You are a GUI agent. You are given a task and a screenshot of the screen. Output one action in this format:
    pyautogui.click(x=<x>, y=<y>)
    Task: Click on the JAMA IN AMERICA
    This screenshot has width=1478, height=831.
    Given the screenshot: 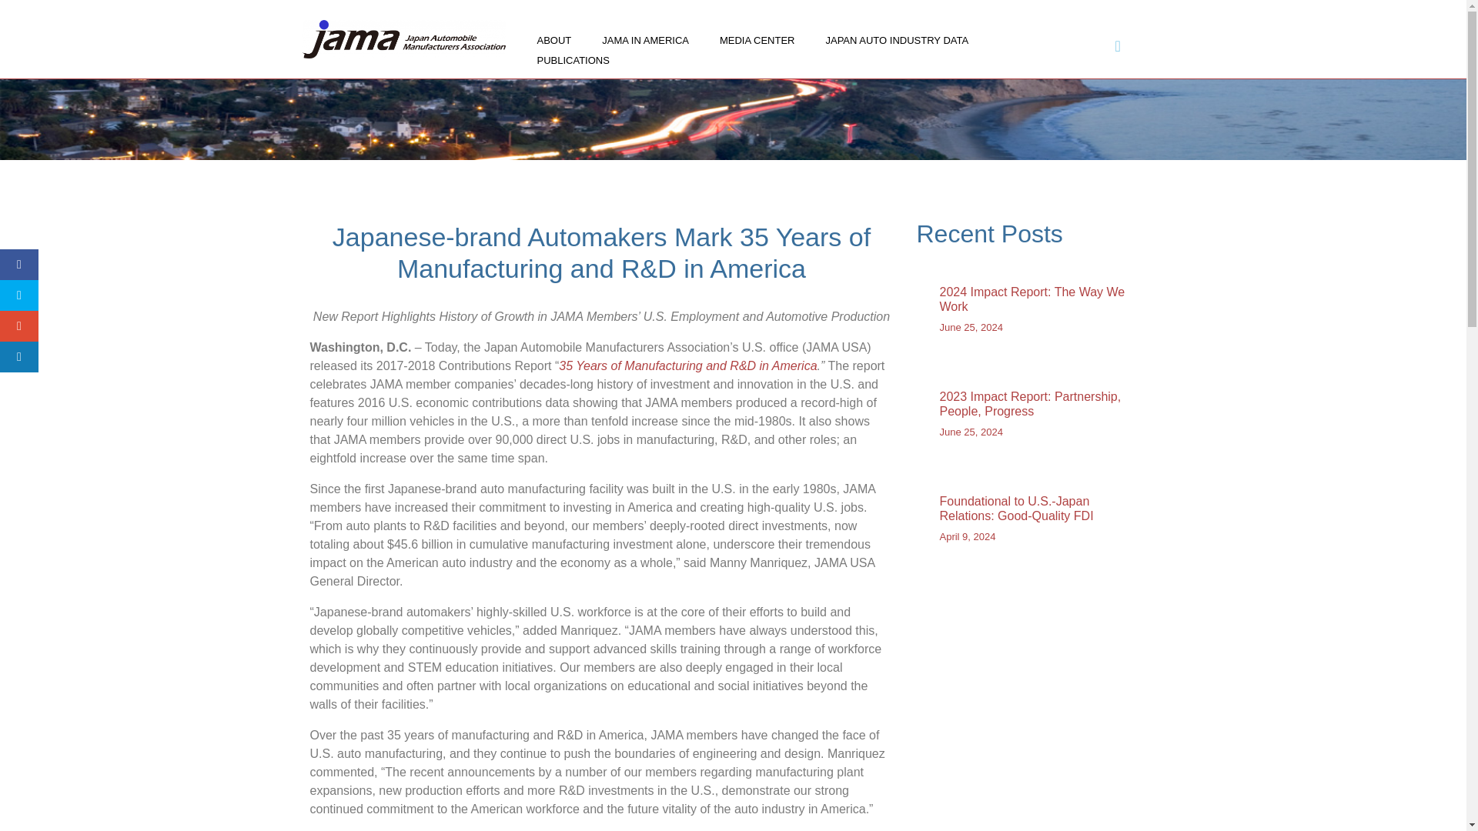 What is the action you would take?
    pyautogui.click(x=645, y=40)
    